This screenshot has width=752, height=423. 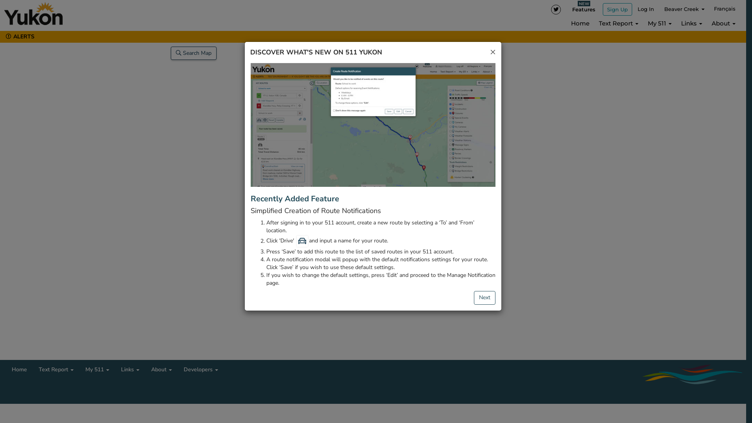 What do you see at coordinates (161, 369) in the screenshot?
I see `About` at bounding box center [161, 369].